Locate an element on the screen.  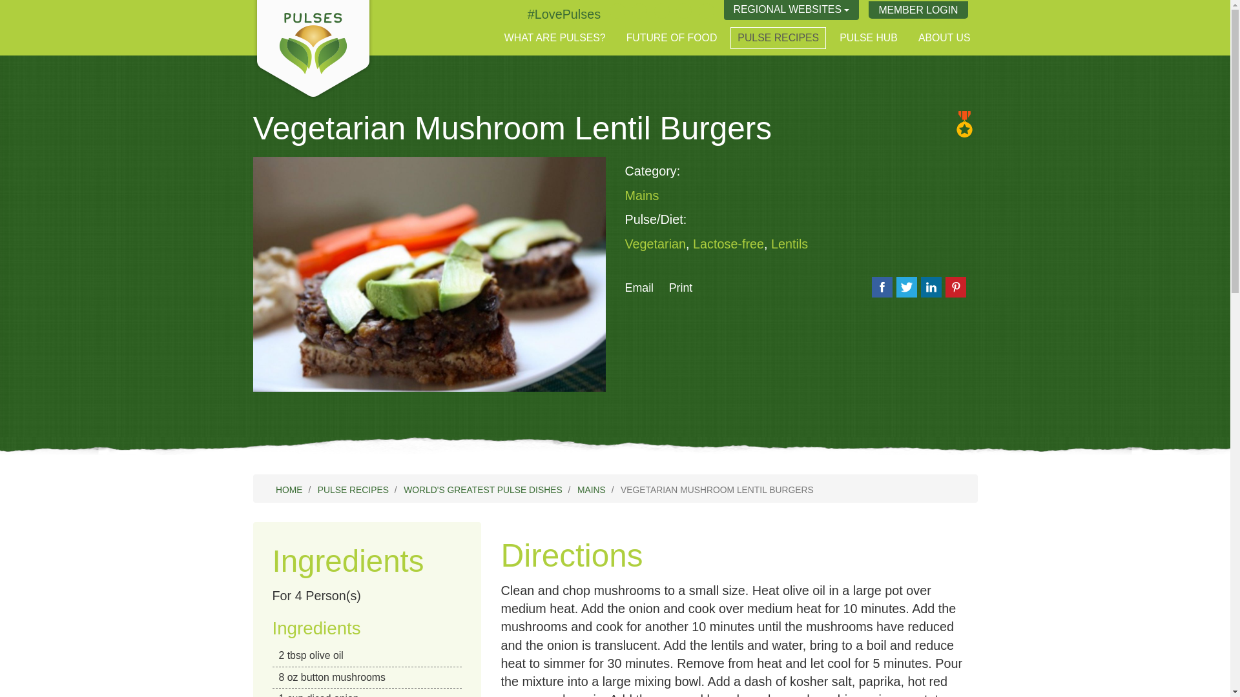
Share on Twitter is located at coordinates (907, 287).